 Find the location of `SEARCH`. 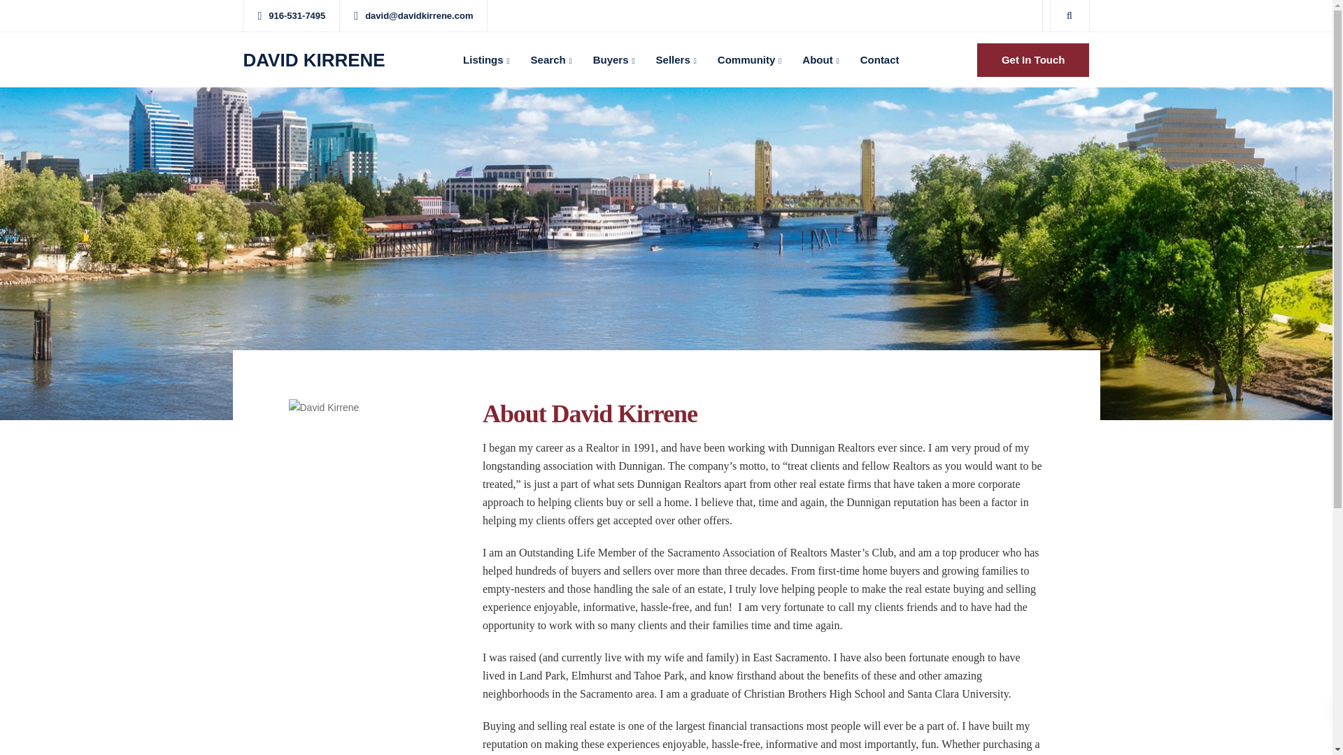

SEARCH is located at coordinates (334, 535).